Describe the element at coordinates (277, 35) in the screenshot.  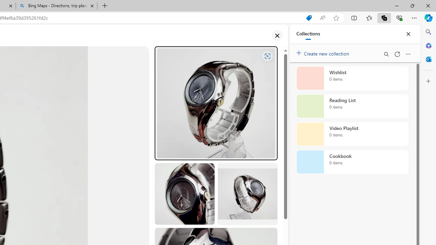
I see `Close image gallery dialog` at that location.